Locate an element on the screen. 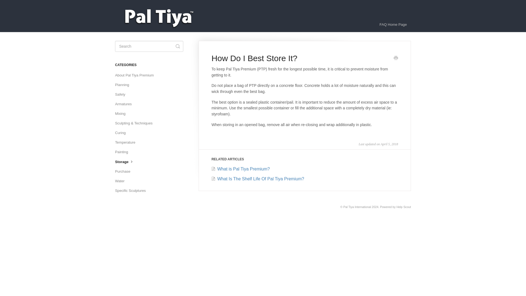  Armatures is located at coordinates (125, 104).